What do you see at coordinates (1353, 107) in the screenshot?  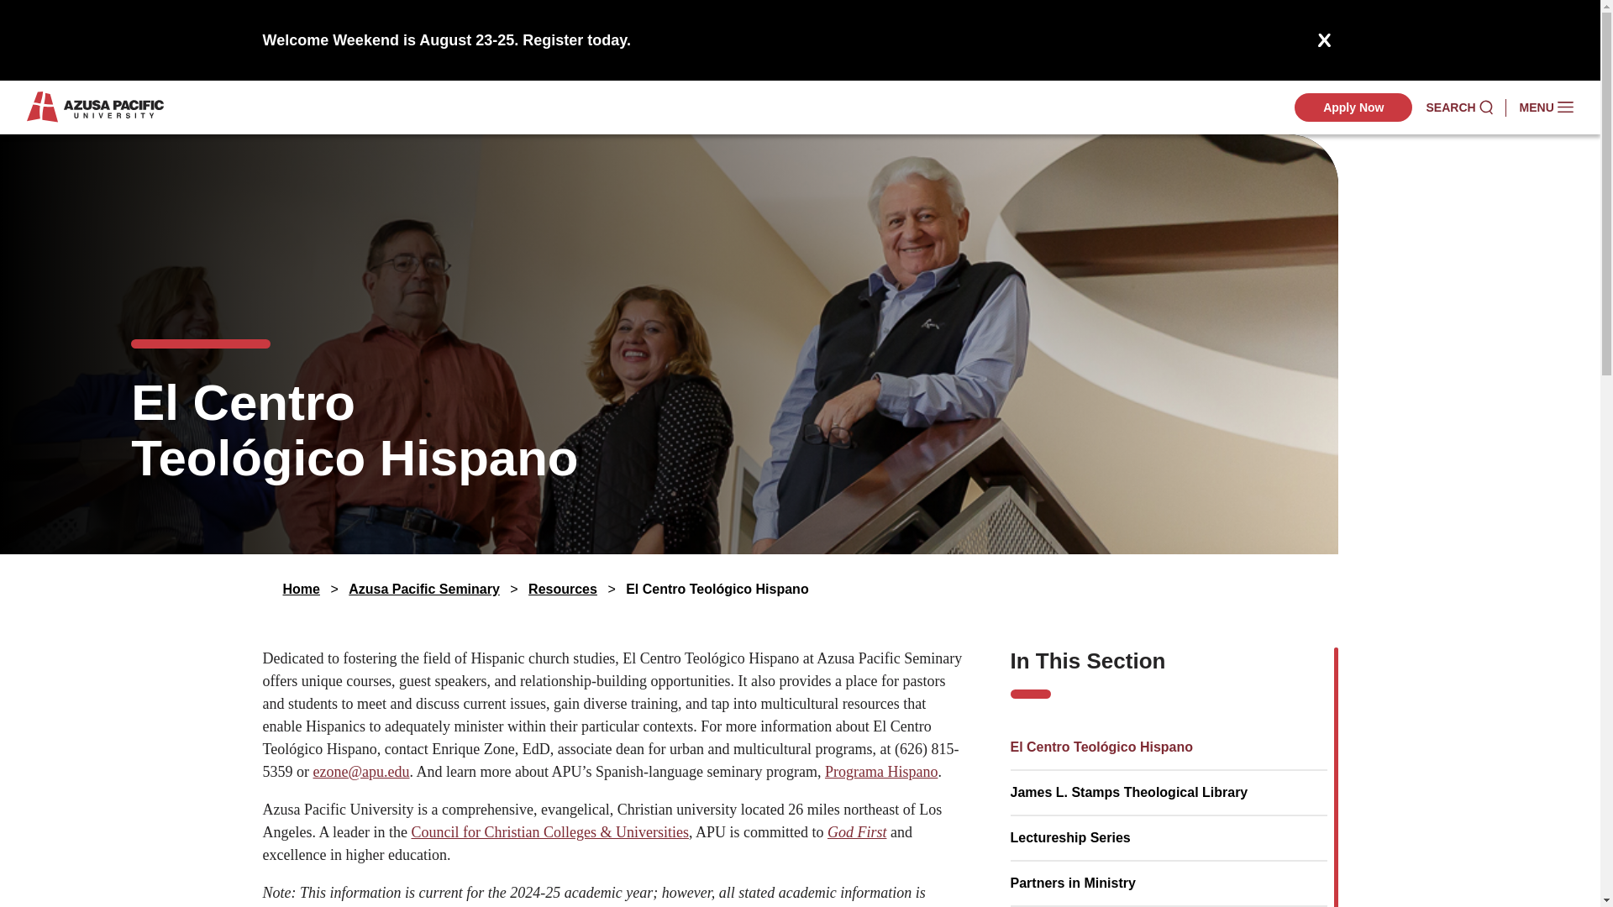 I see `Apply Now` at bounding box center [1353, 107].